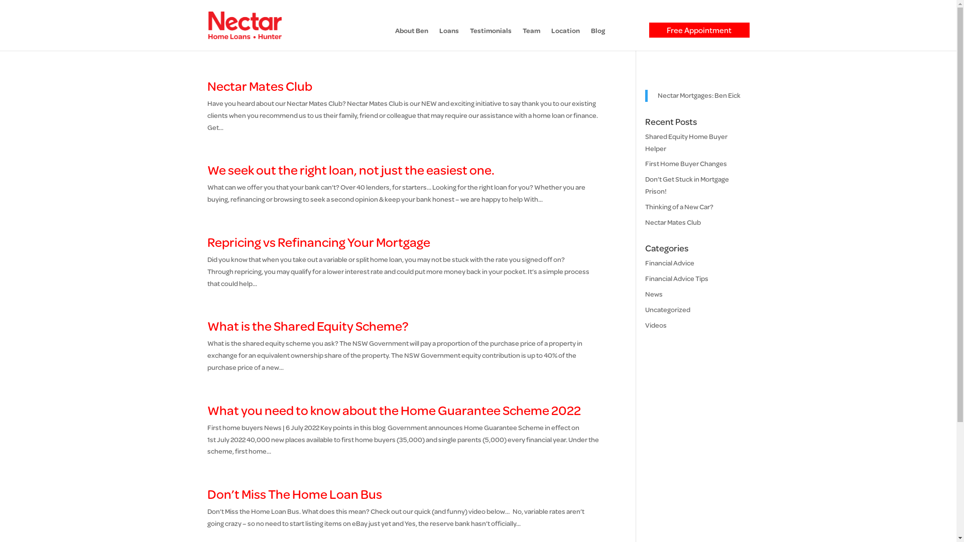 Image resolution: width=964 pixels, height=542 pixels. What do you see at coordinates (565, 39) in the screenshot?
I see `Location` at bounding box center [565, 39].